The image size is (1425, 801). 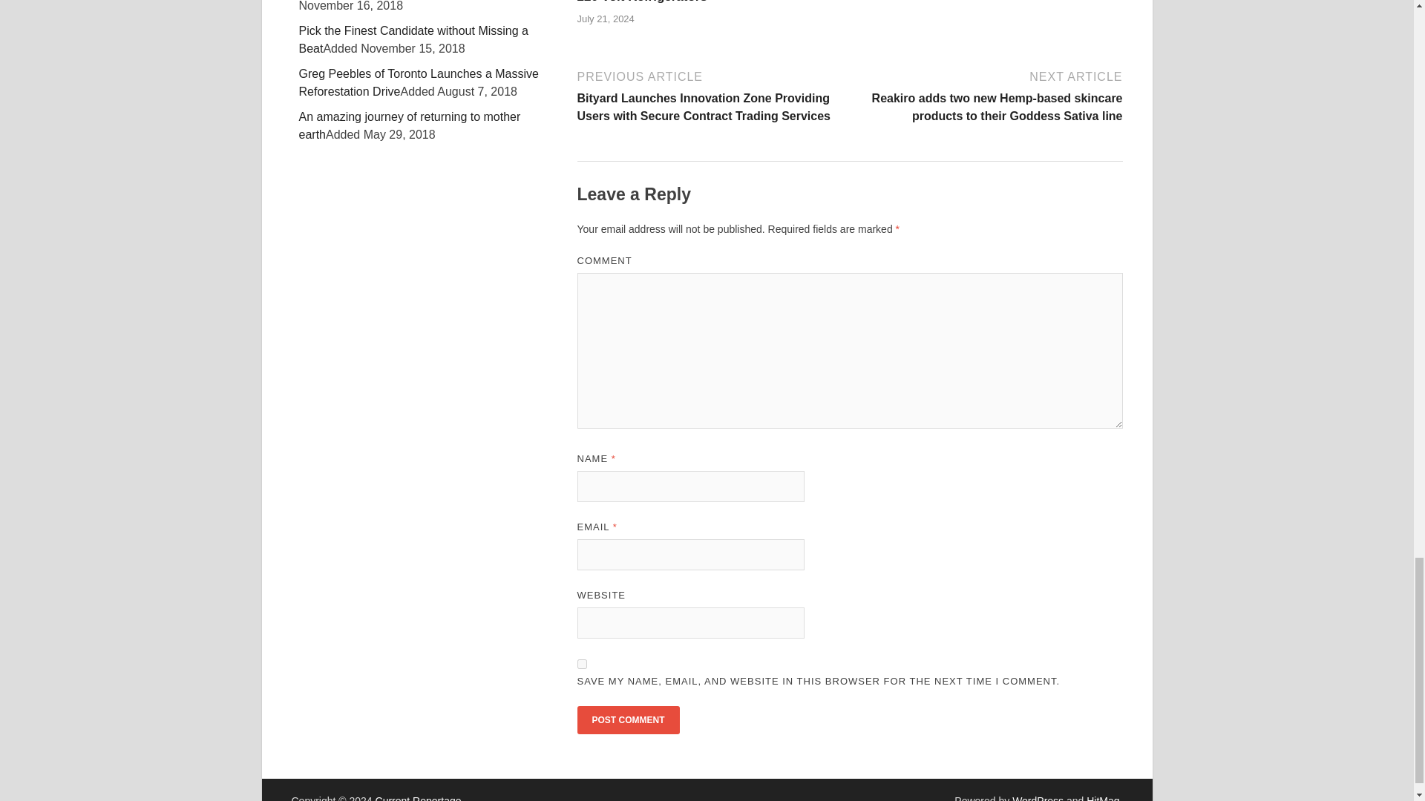 I want to click on Post Comment, so click(x=628, y=719).